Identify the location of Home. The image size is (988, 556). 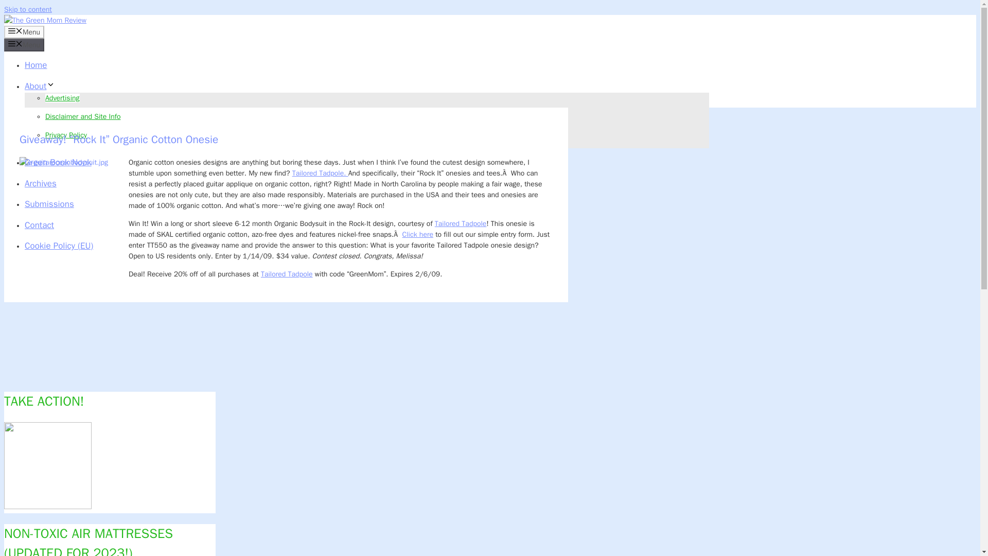
(36, 65).